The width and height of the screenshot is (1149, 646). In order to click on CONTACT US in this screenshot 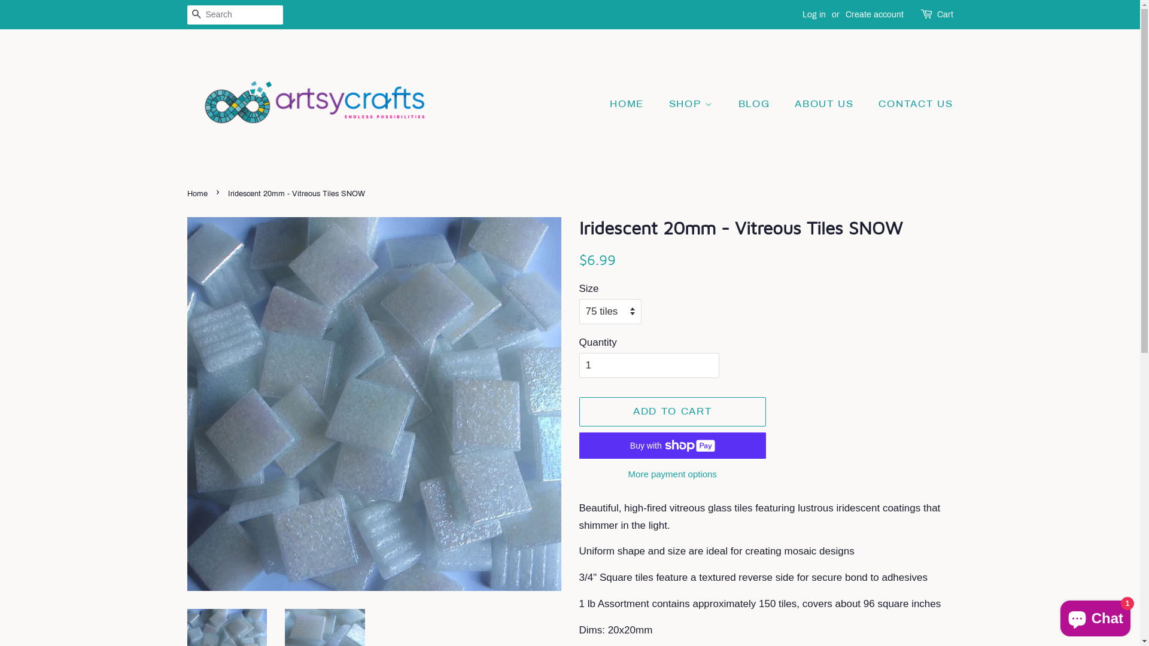, I will do `click(911, 104)`.